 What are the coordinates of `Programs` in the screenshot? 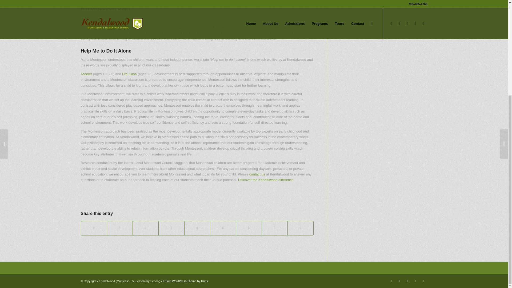 It's located at (86, 74).